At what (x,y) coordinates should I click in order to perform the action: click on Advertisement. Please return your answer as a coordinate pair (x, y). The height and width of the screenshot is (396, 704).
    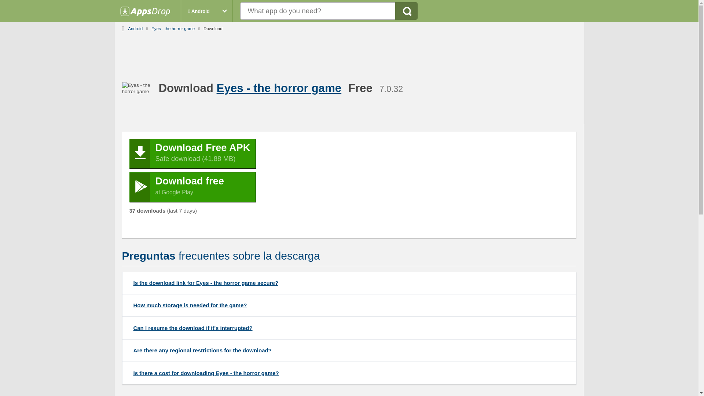
    Looking at the image, I should click on (349, 53).